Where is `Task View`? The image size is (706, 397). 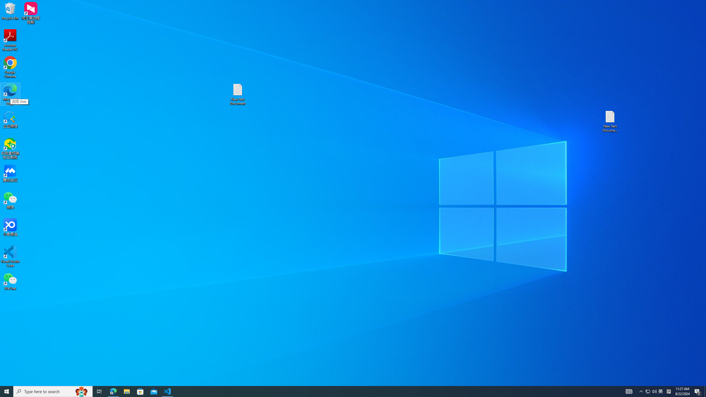
Task View is located at coordinates (99, 391).